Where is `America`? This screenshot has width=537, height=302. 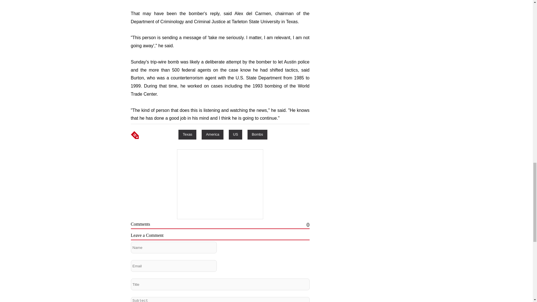
America is located at coordinates (213, 134).